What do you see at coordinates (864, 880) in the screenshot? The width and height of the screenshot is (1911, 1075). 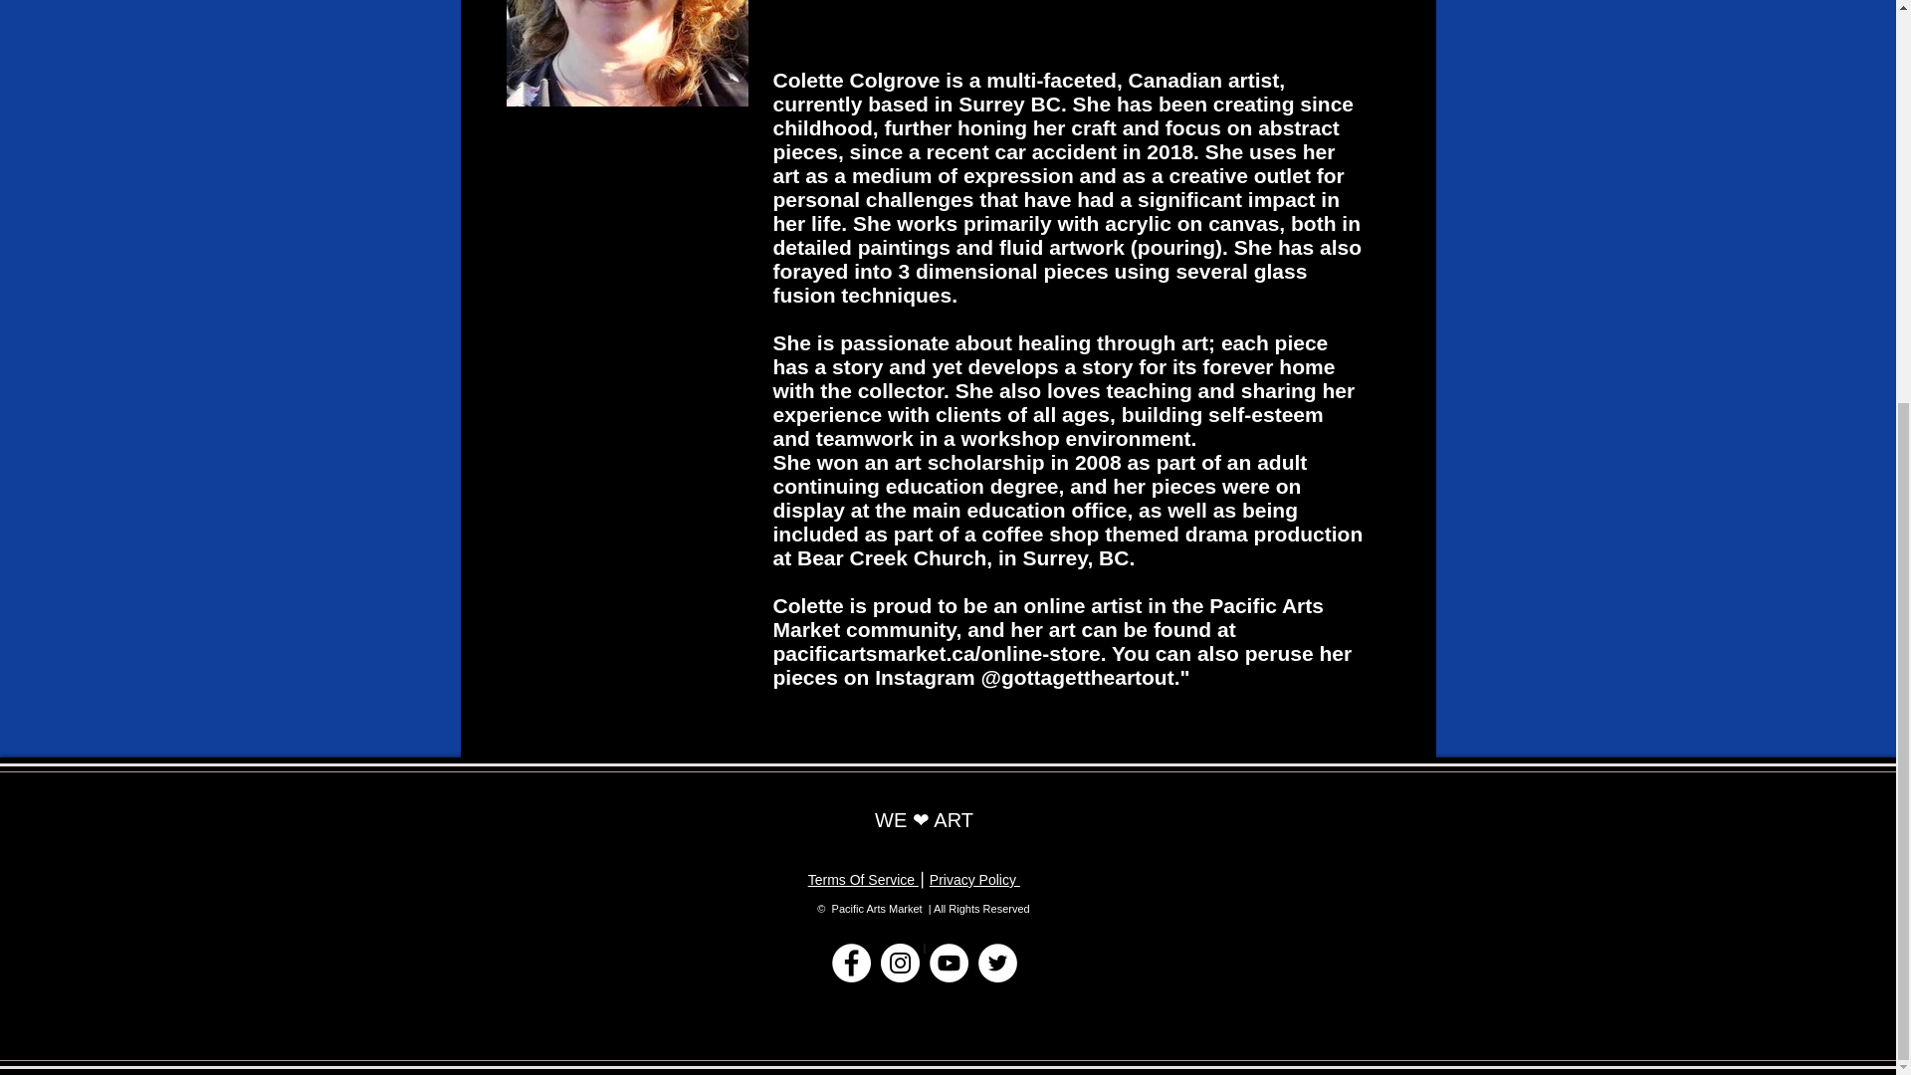 I see `Terms Of Service` at bounding box center [864, 880].